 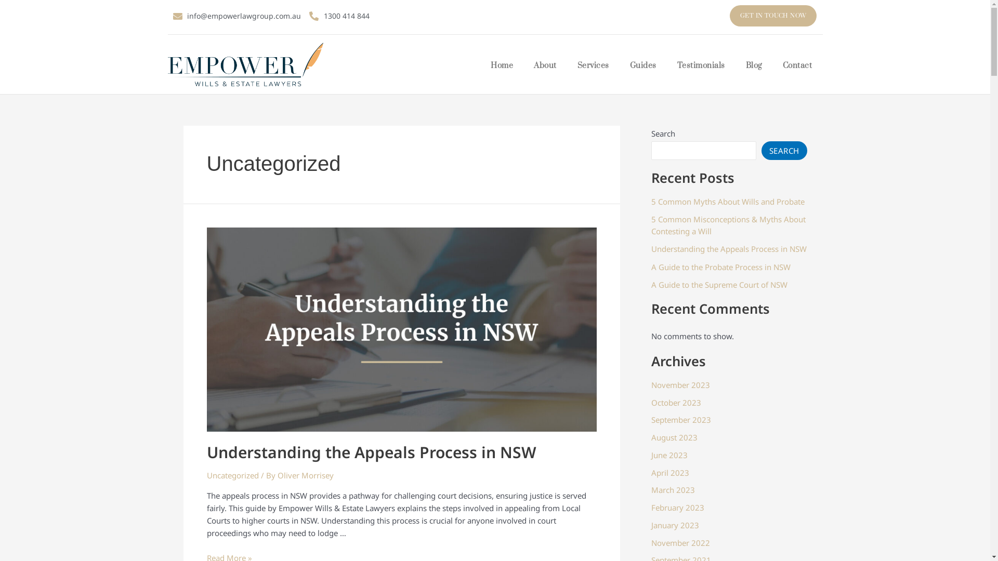 What do you see at coordinates (680, 385) in the screenshot?
I see `November 2023` at bounding box center [680, 385].